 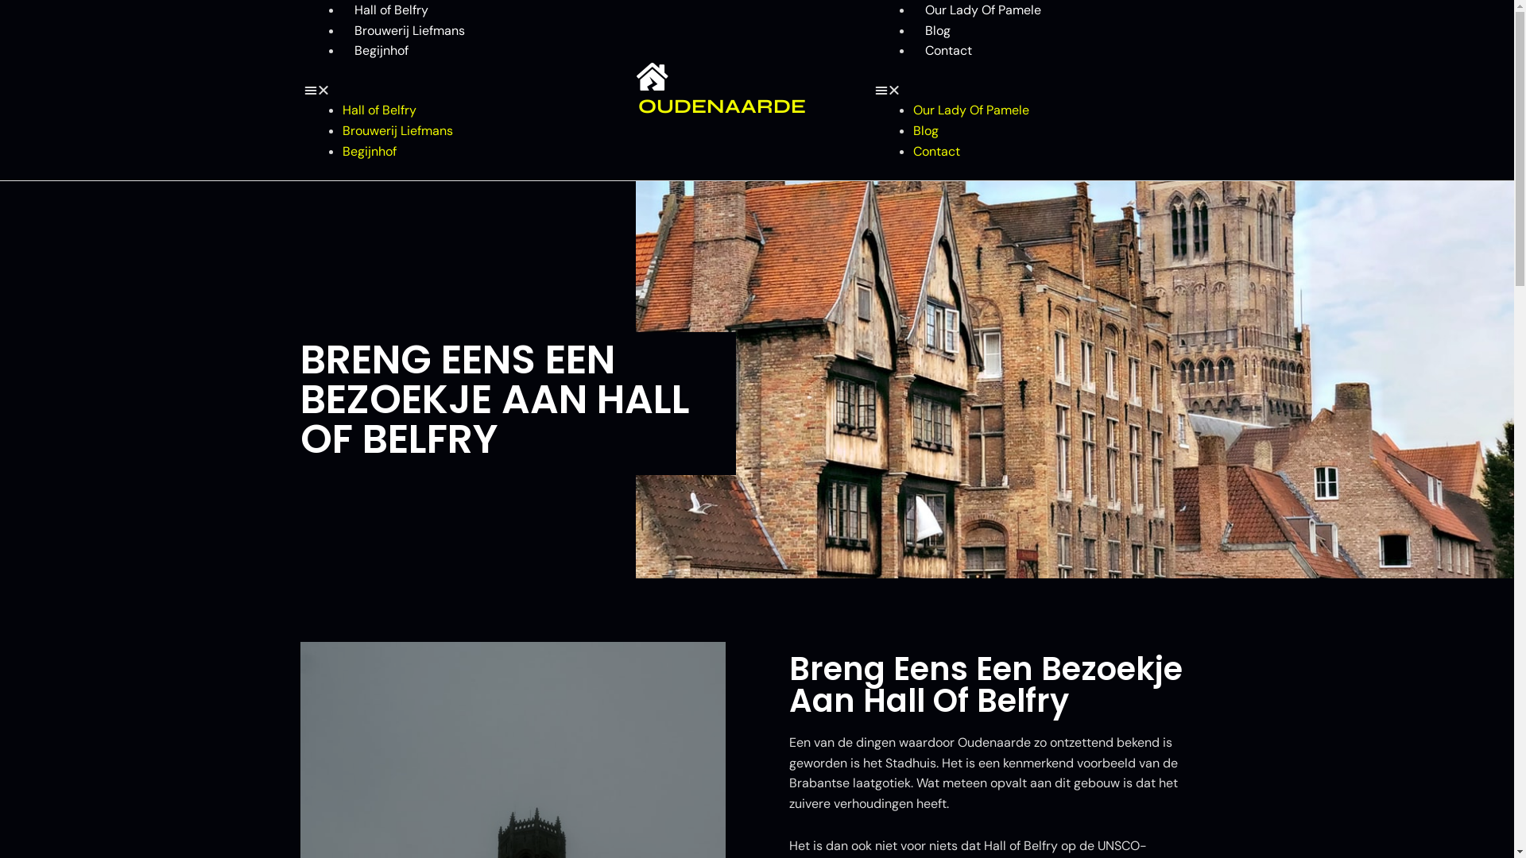 What do you see at coordinates (722, 106) in the screenshot?
I see `OUDENAARDE` at bounding box center [722, 106].